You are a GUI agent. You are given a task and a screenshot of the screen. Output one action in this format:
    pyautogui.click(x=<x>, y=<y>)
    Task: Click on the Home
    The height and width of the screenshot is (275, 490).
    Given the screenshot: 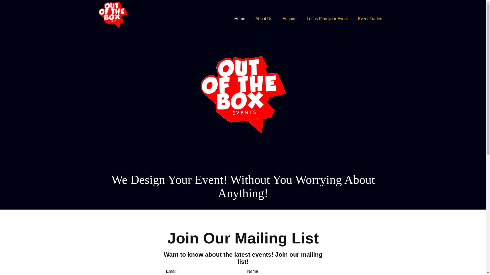 What is the action you would take?
    pyautogui.click(x=327, y=19)
    